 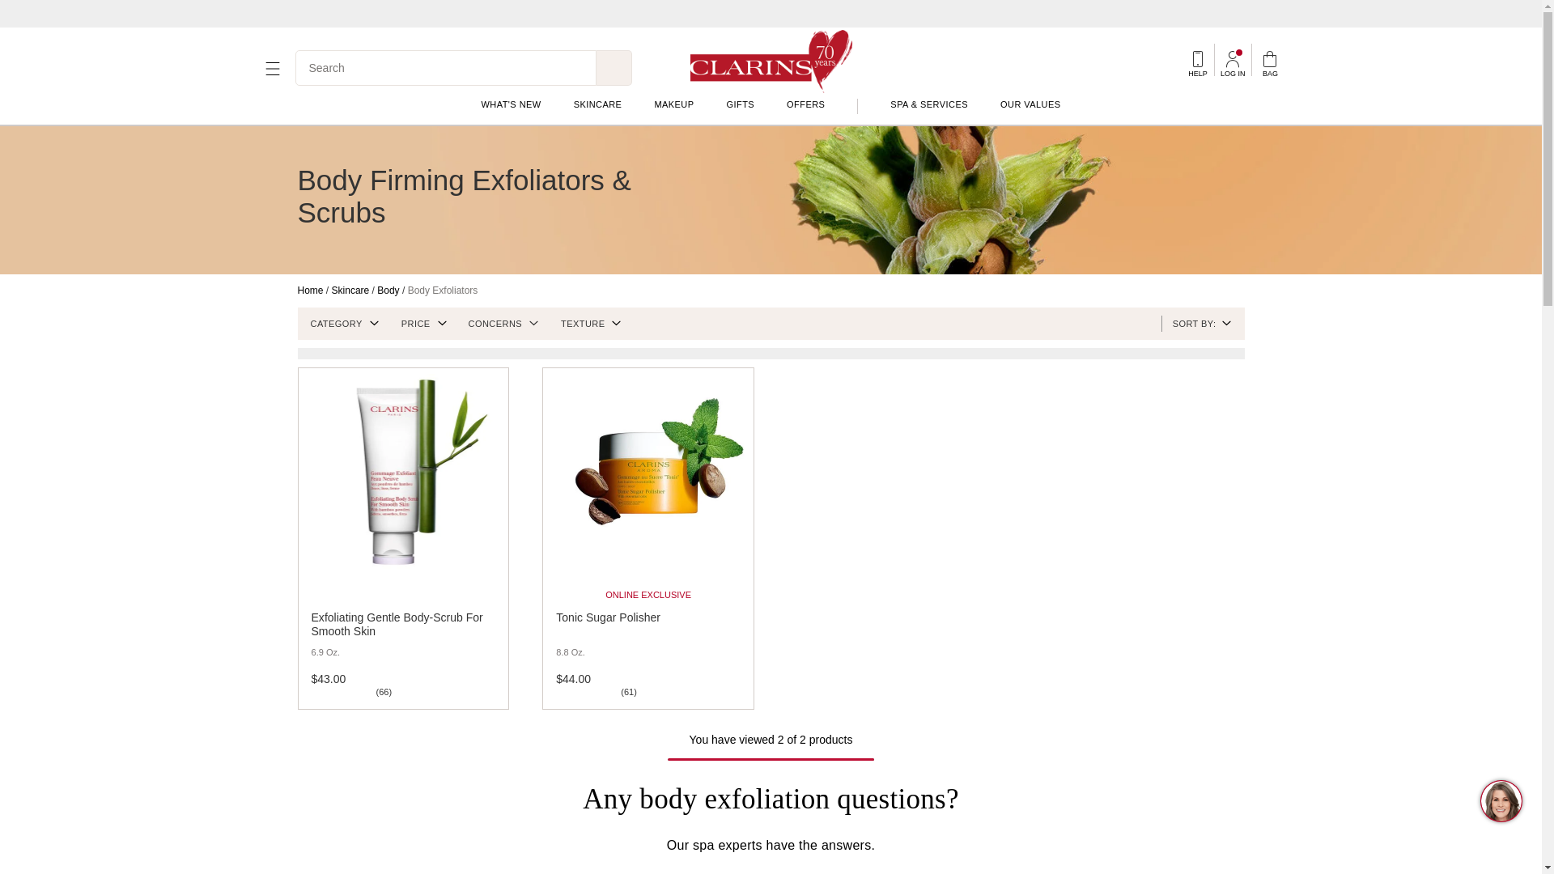 I want to click on Menu, so click(x=272, y=68).